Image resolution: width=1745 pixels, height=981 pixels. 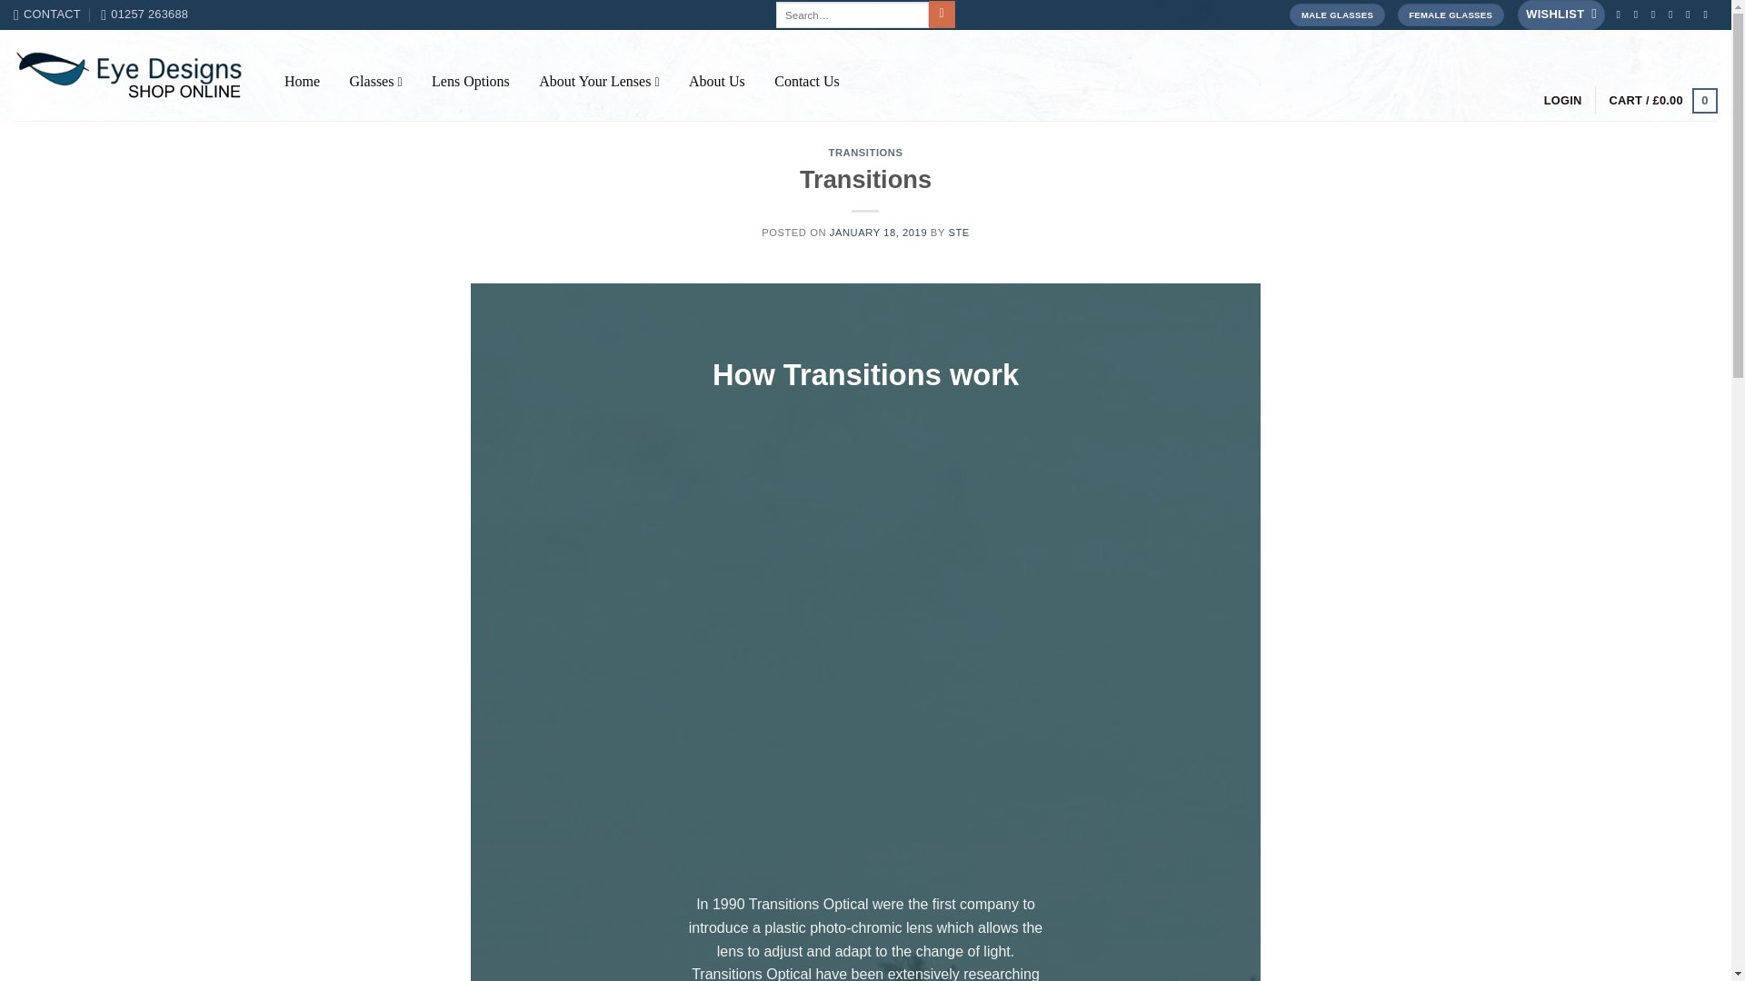 I want to click on 01257 263688, so click(x=145, y=15).